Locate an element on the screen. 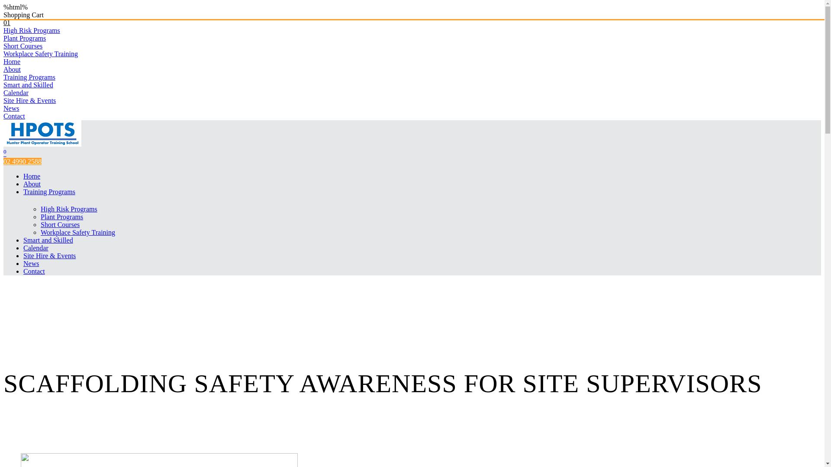 The image size is (831, 467). HPOTS is located at coordinates (42, 144).